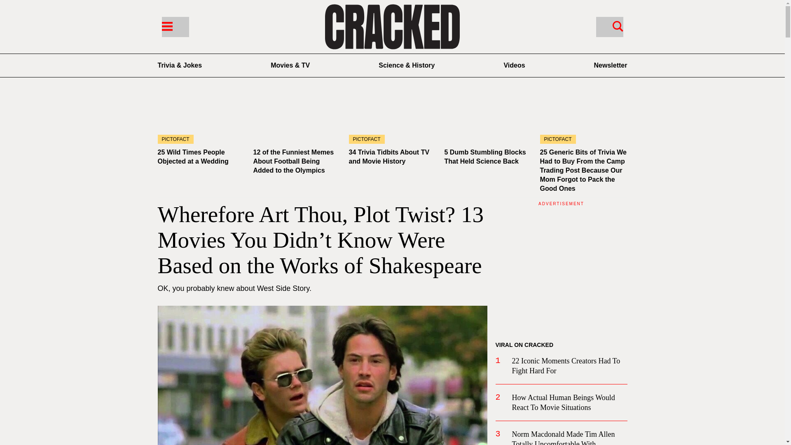 The height and width of the screenshot is (445, 791). What do you see at coordinates (201, 119) in the screenshot?
I see `PICTOFACT` at bounding box center [201, 119].